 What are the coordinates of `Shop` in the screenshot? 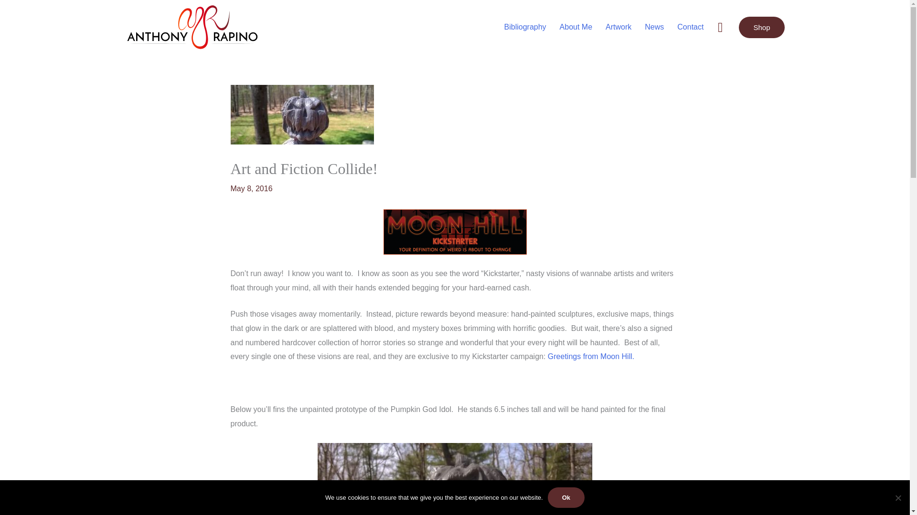 It's located at (761, 27).